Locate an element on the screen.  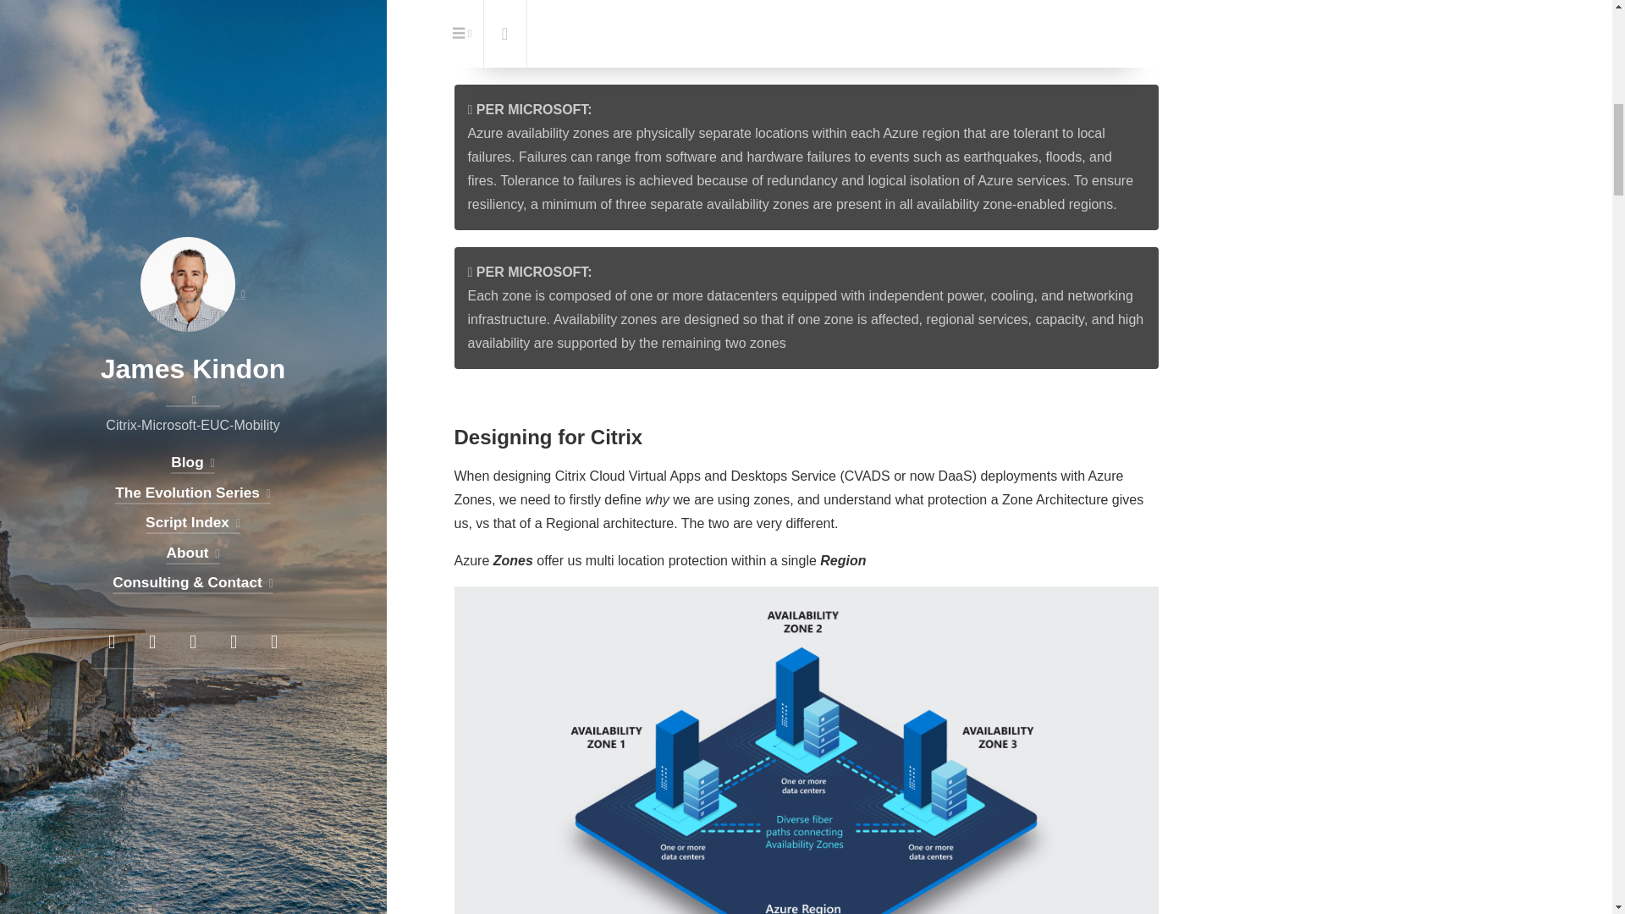
Availability Sets is located at coordinates (980, 3).